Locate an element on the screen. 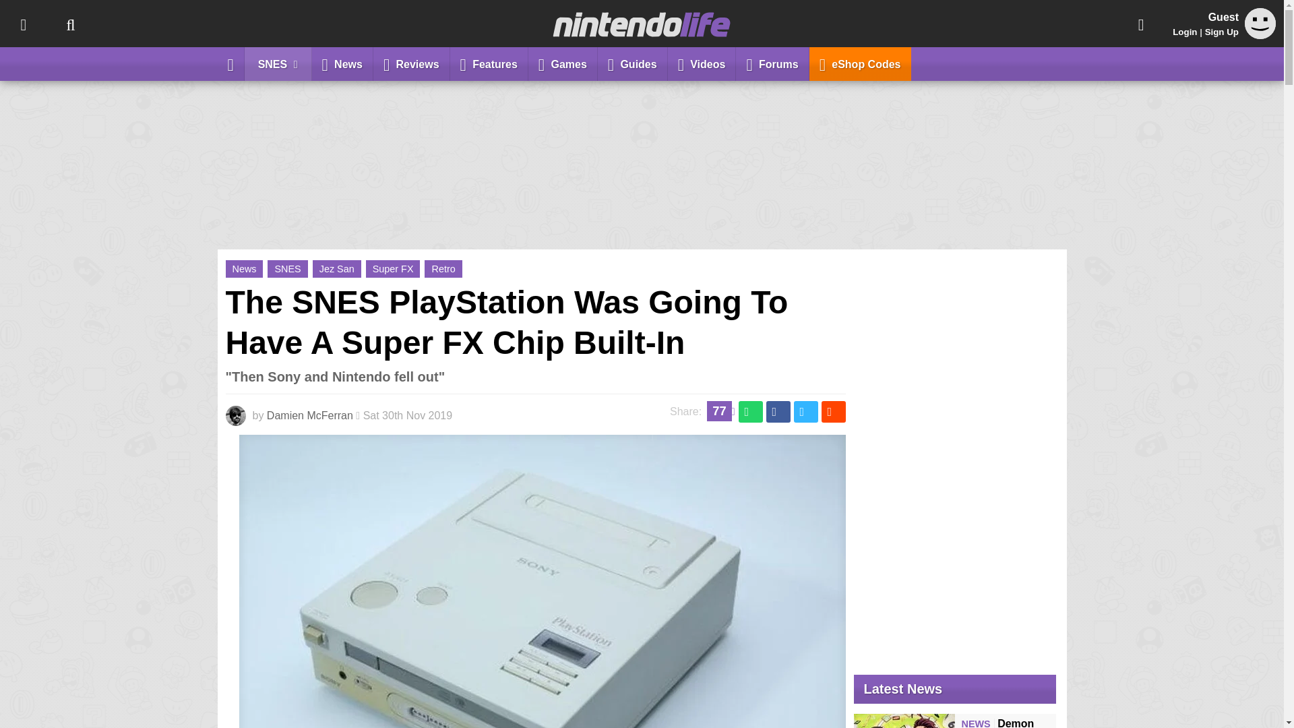 Image resolution: width=1294 pixels, height=728 pixels. Login is located at coordinates (1185, 32).